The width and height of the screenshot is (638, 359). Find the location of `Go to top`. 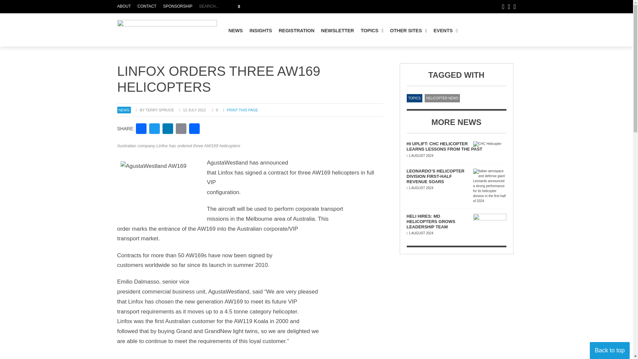

Go to top is located at coordinates (239, 7).